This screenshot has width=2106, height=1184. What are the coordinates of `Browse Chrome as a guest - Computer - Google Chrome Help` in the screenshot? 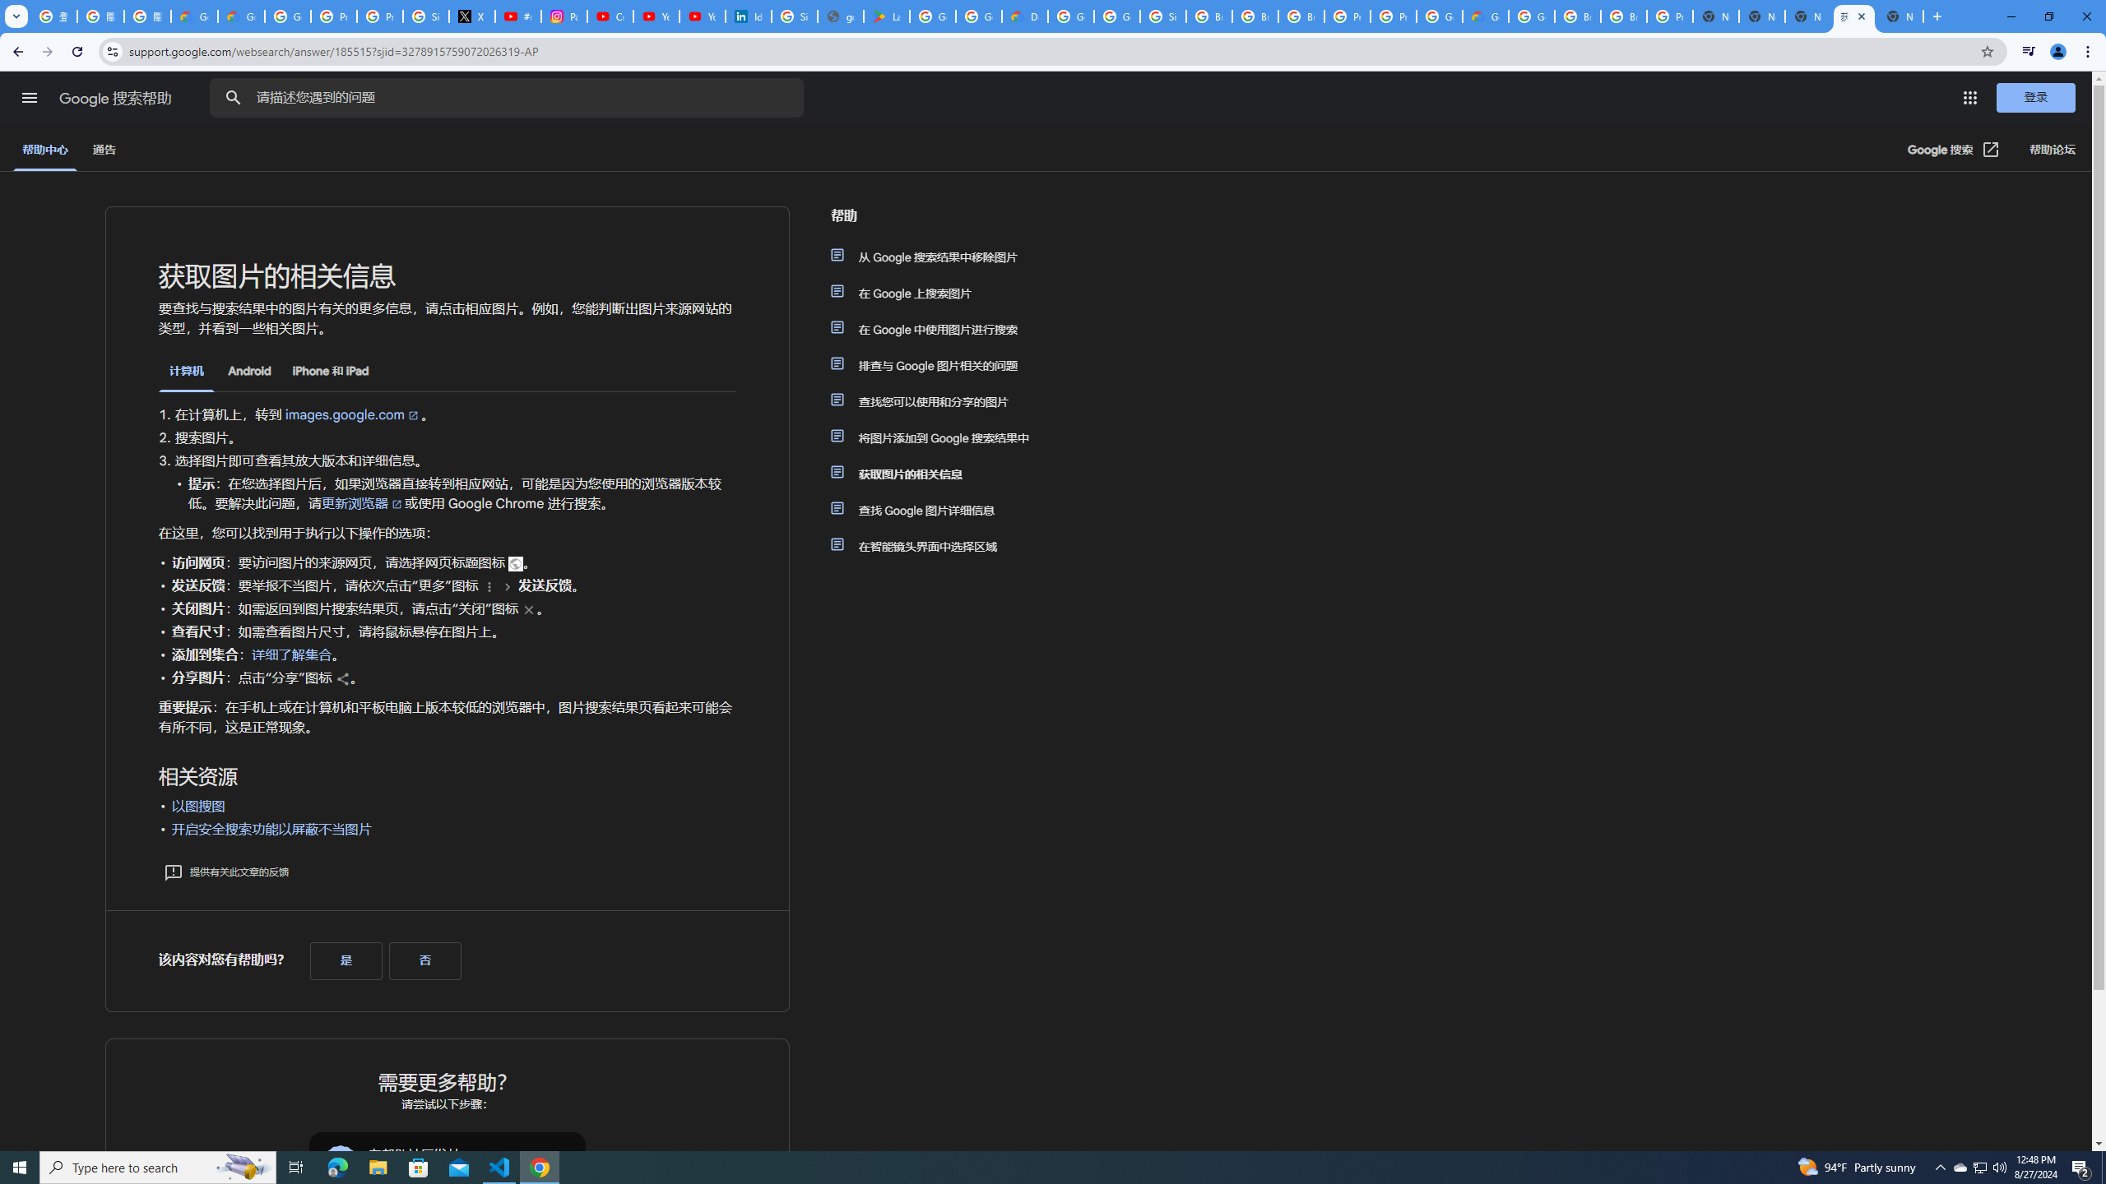 It's located at (1209, 16).